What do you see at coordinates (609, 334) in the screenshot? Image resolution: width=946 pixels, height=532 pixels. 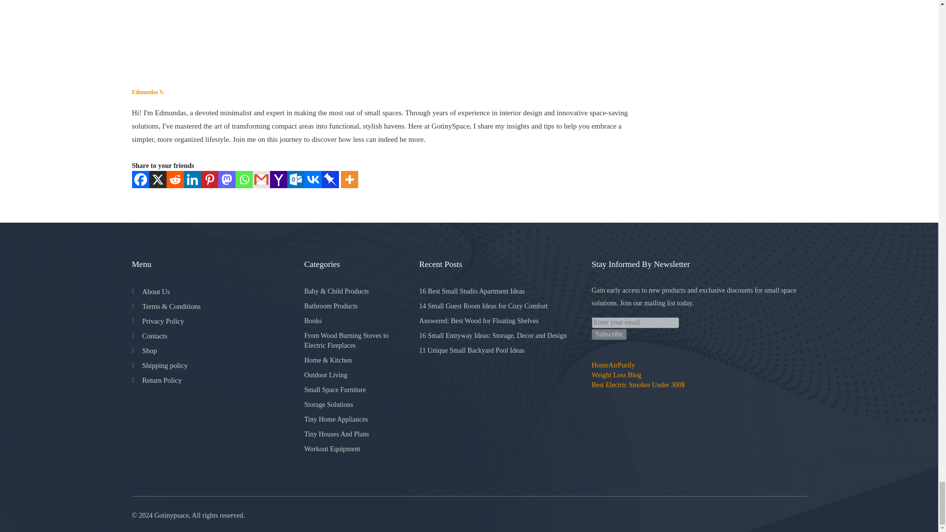 I see `Subscribe` at bounding box center [609, 334].